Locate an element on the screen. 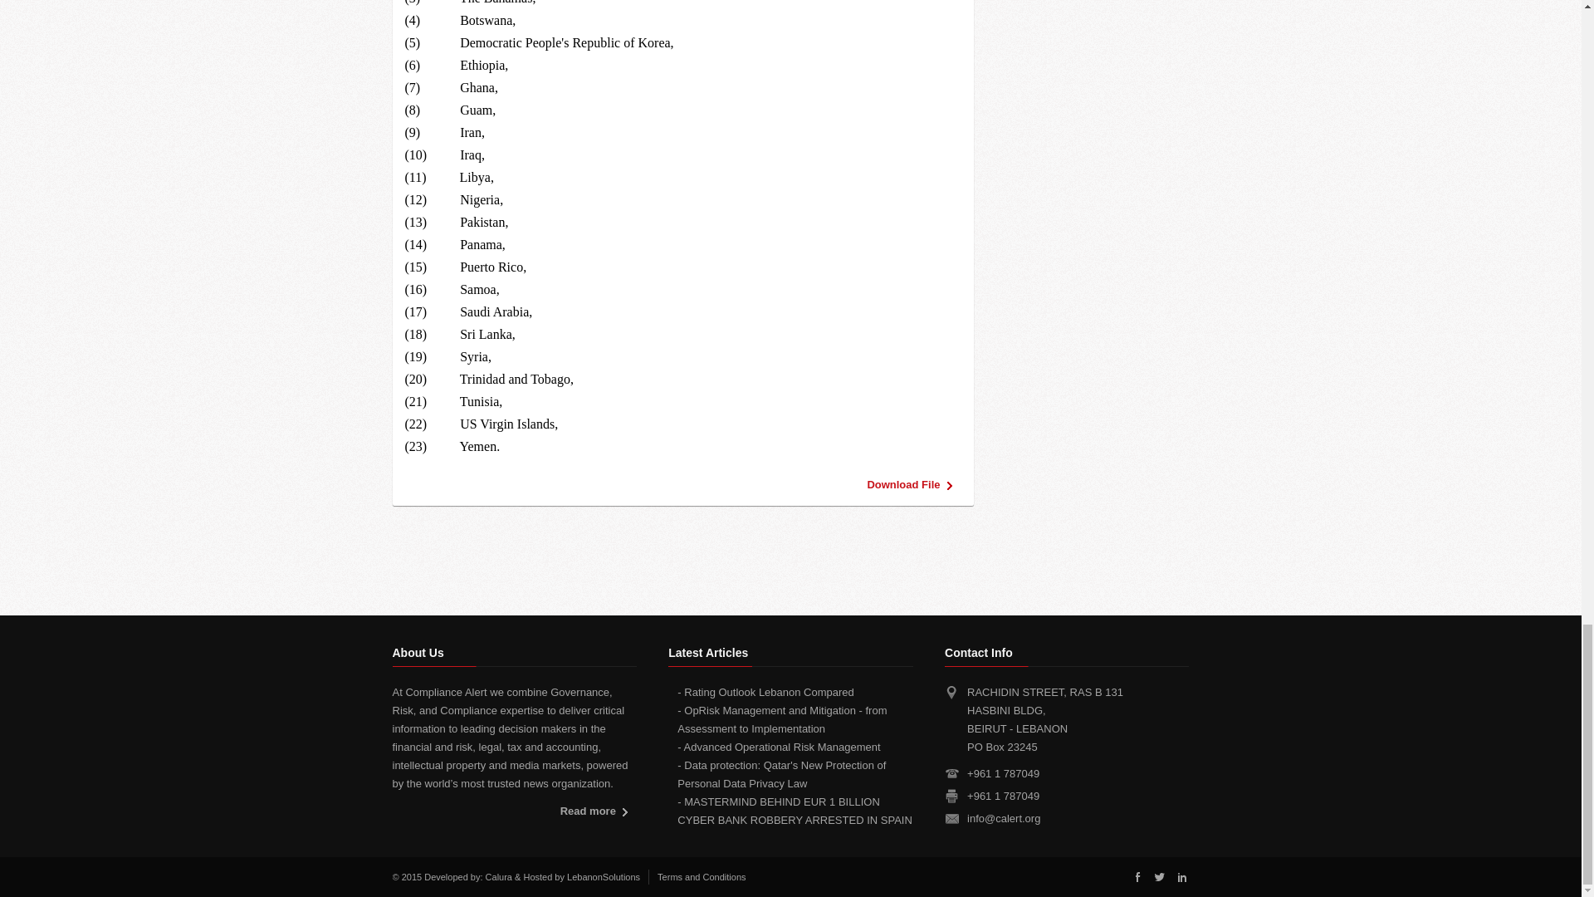 The image size is (1594, 897). Twitter is located at coordinates (1159, 876).